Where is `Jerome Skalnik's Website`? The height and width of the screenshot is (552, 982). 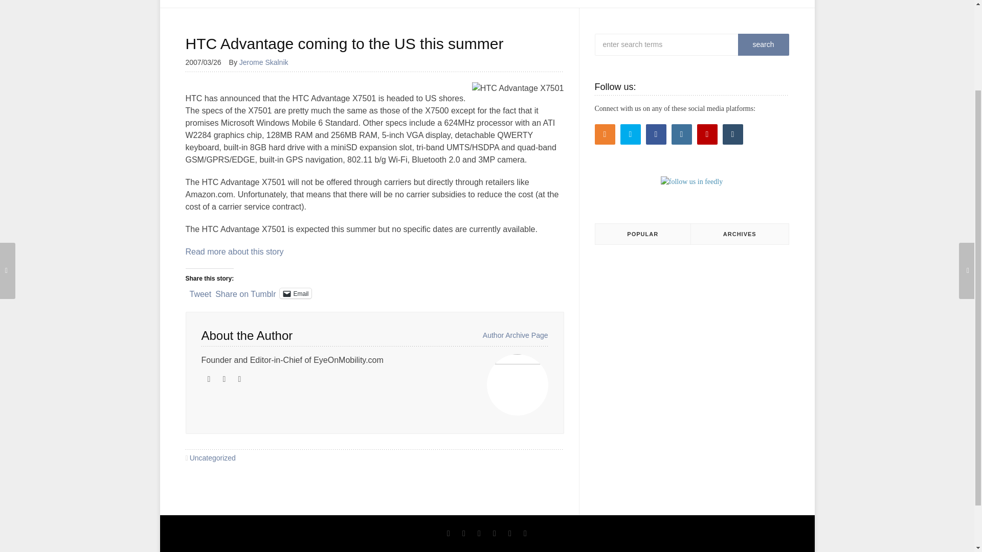 Jerome Skalnik's Website is located at coordinates (209, 379).